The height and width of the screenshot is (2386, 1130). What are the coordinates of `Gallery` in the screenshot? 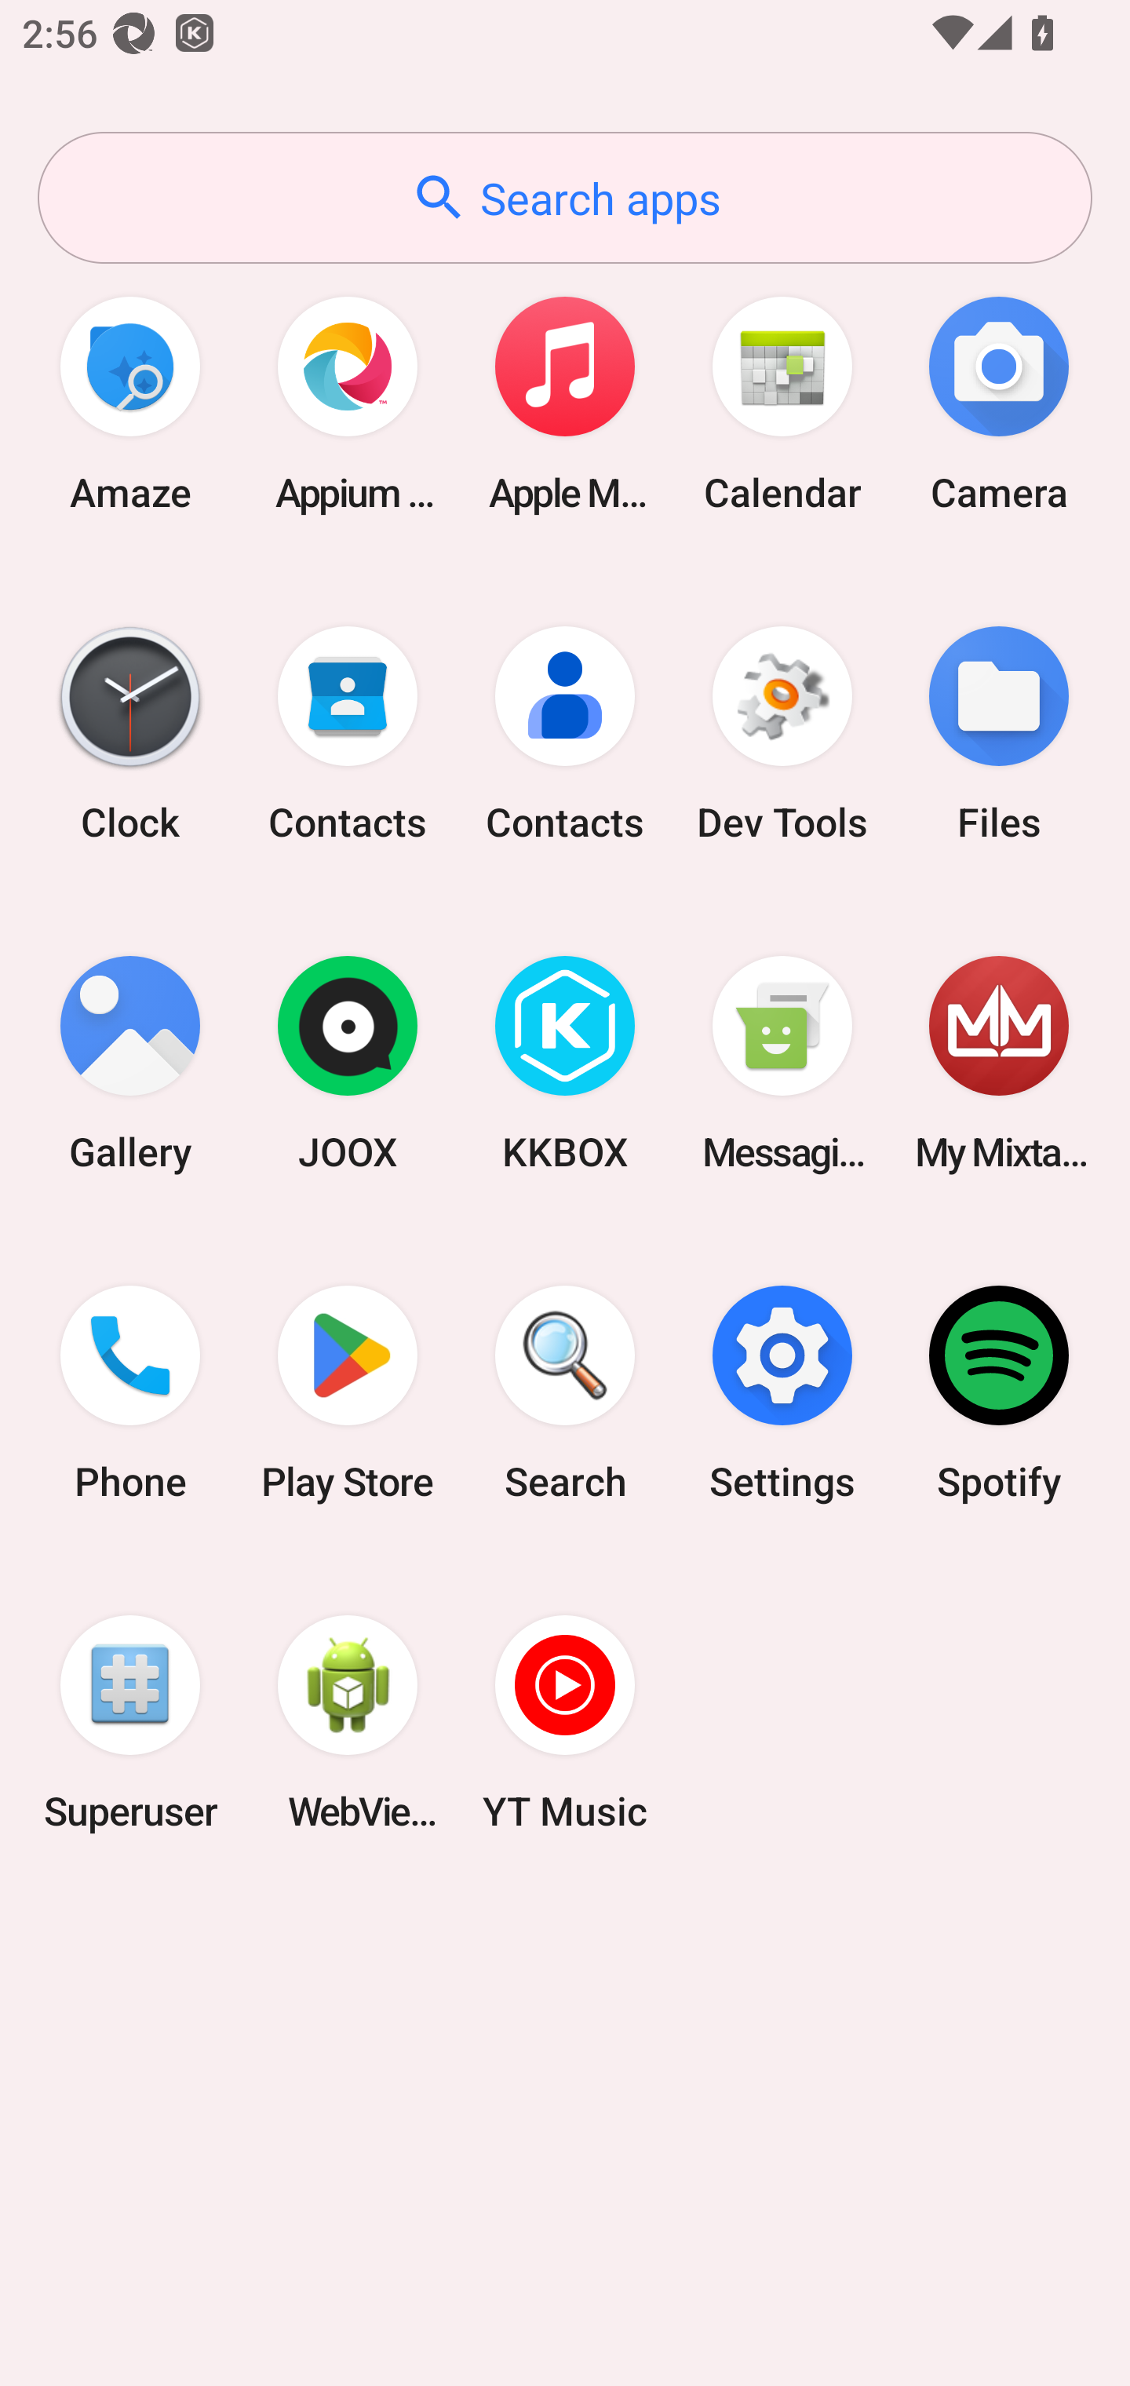 It's located at (130, 1064).